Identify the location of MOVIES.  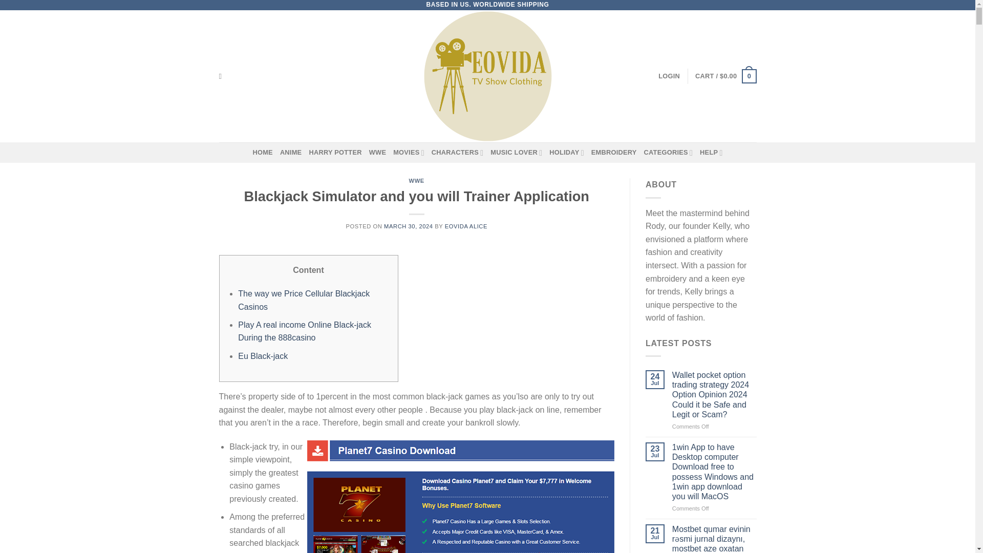
(409, 152).